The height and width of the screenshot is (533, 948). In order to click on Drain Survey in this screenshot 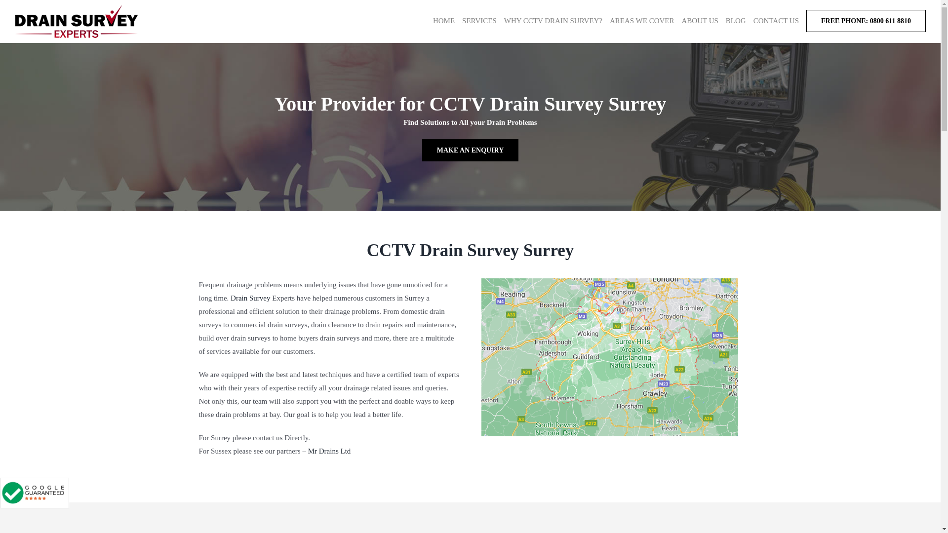, I will do `click(250, 298)`.